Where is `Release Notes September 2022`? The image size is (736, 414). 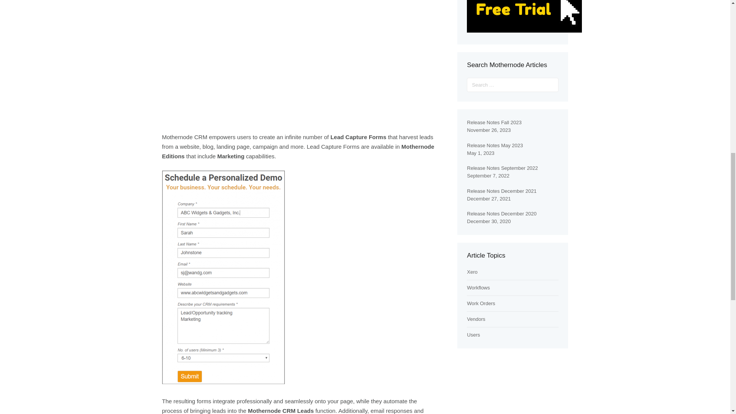 Release Notes September 2022 is located at coordinates (502, 168).